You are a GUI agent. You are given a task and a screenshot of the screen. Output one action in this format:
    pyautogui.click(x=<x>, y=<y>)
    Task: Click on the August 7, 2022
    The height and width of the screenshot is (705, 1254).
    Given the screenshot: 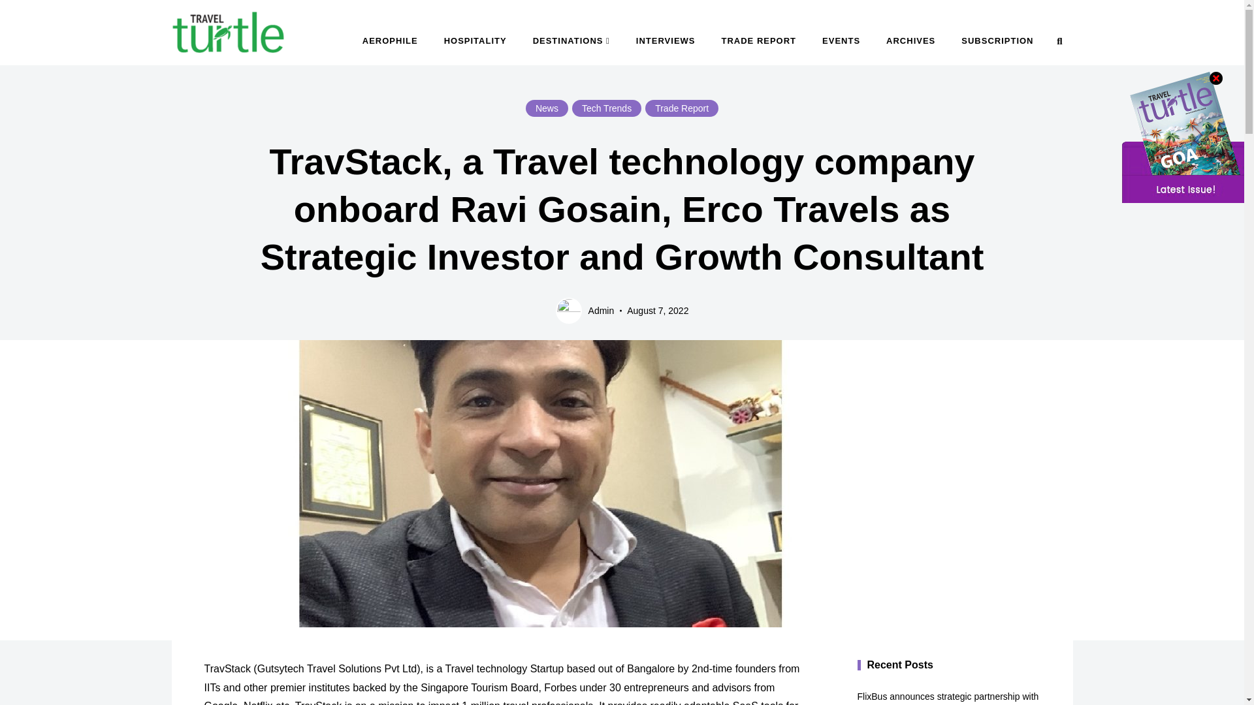 What is the action you would take?
    pyautogui.click(x=658, y=310)
    